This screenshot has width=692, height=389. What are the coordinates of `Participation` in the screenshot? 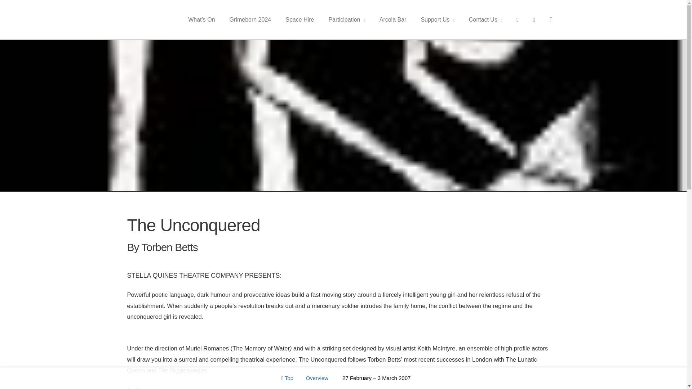 It's located at (346, 19).